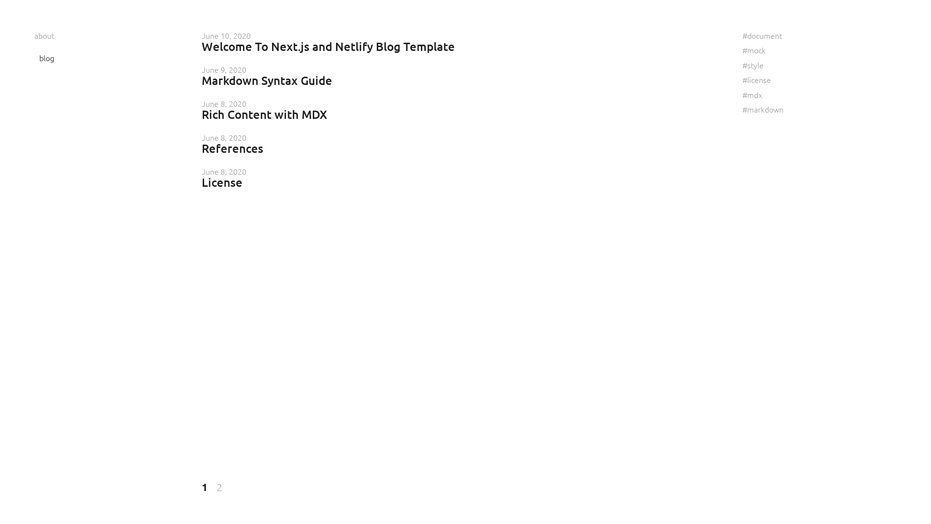 Image resolution: width=931 pixels, height=524 pixels. What do you see at coordinates (753, 95) in the screenshot?
I see `#mdx` at bounding box center [753, 95].